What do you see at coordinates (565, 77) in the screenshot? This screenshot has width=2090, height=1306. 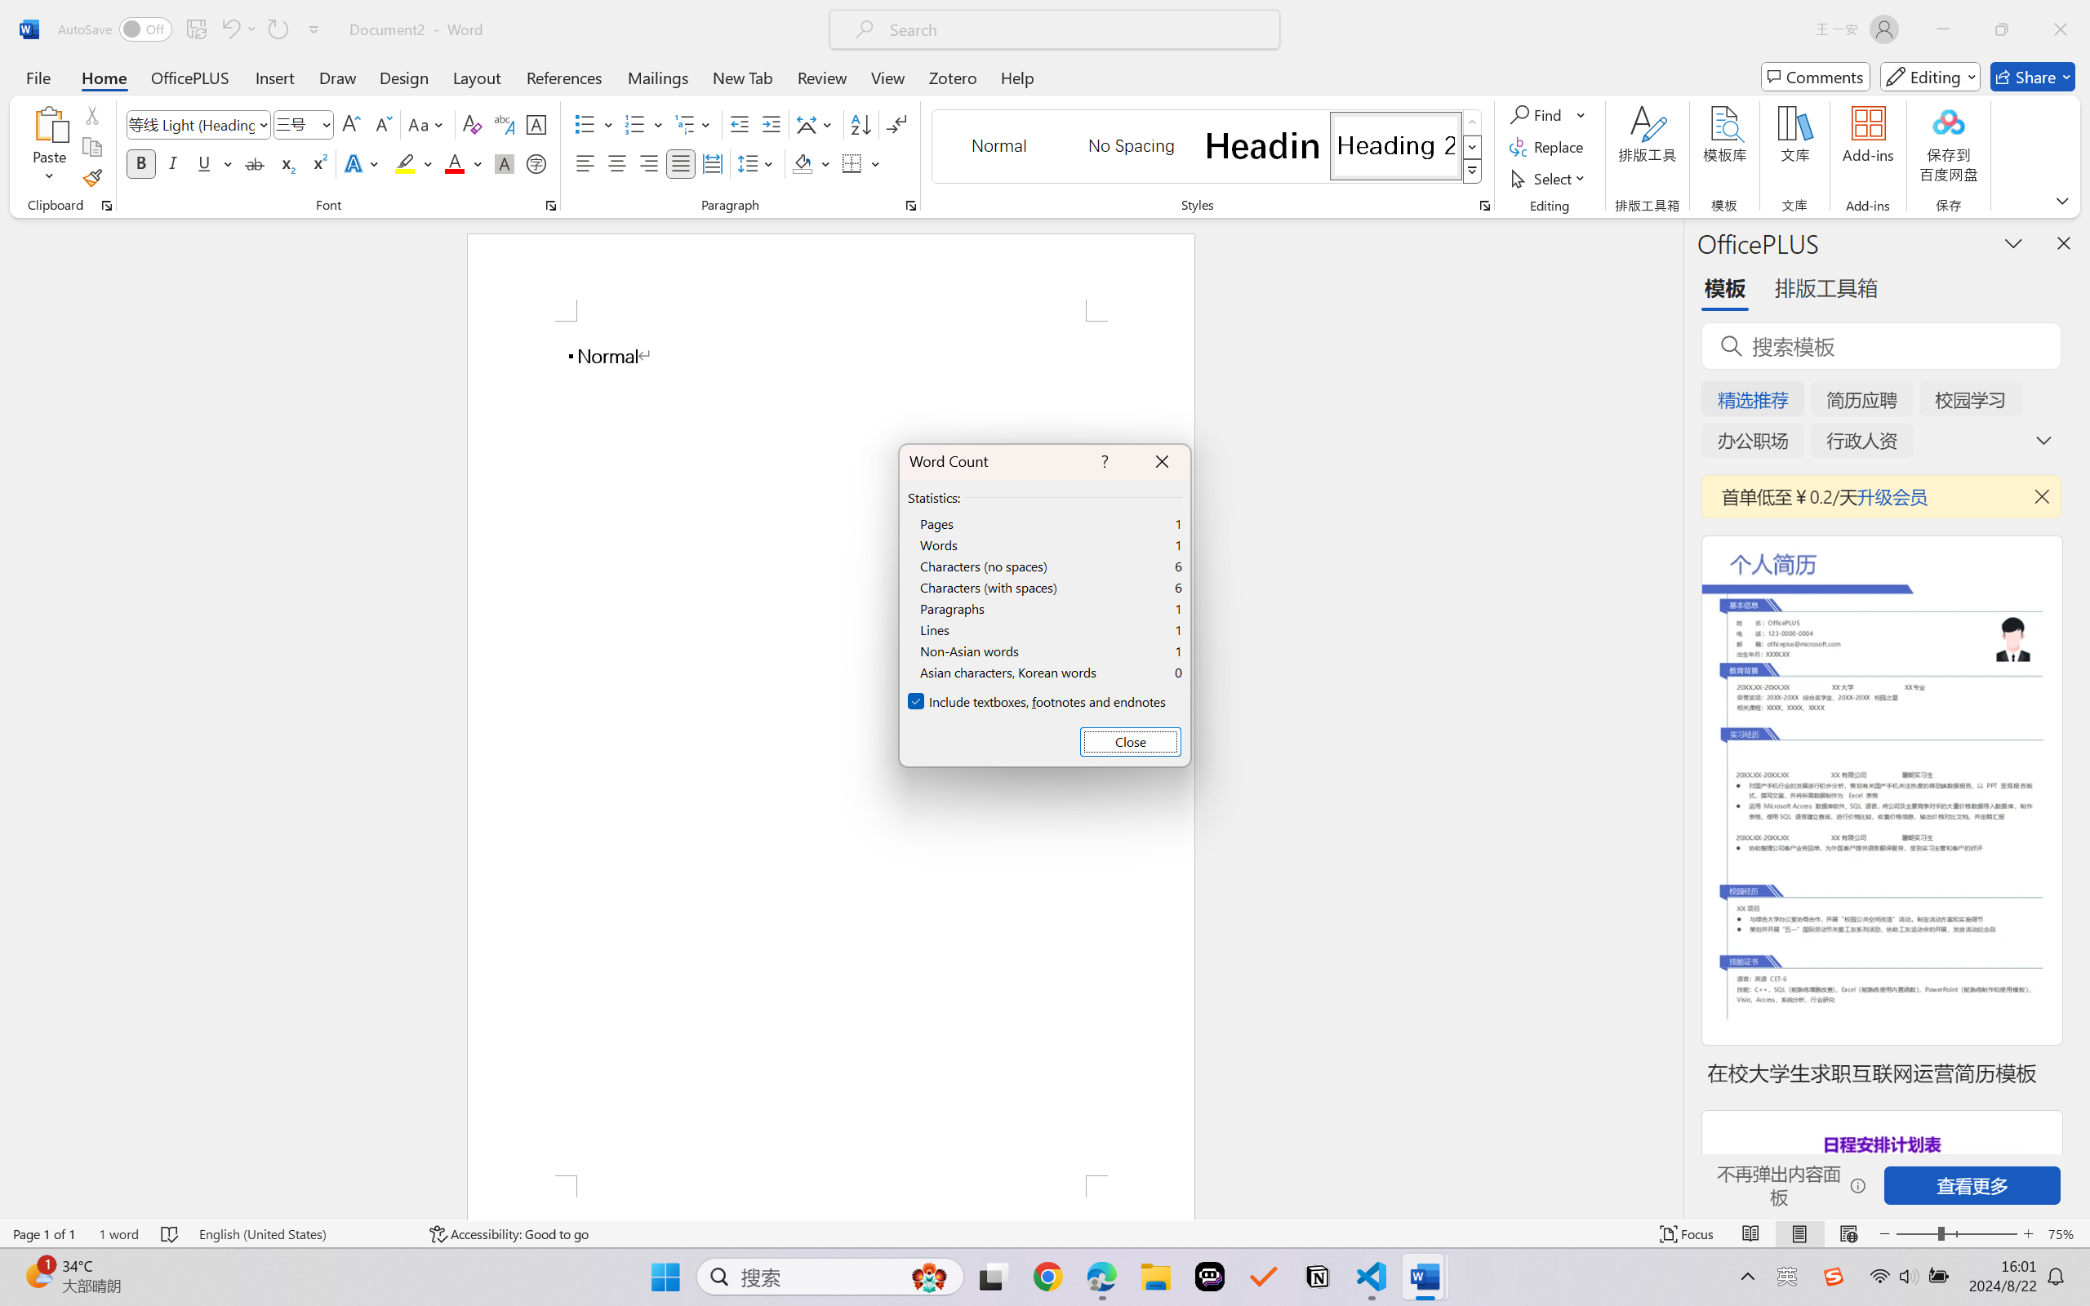 I see `References` at bounding box center [565, 77].